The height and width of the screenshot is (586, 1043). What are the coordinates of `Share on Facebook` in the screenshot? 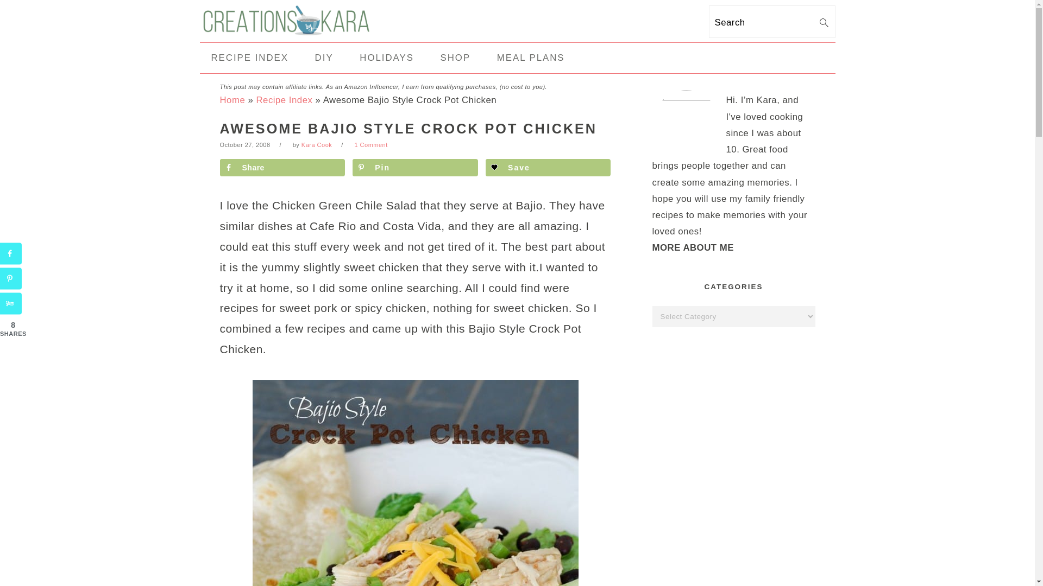 It's located at (11, 254).